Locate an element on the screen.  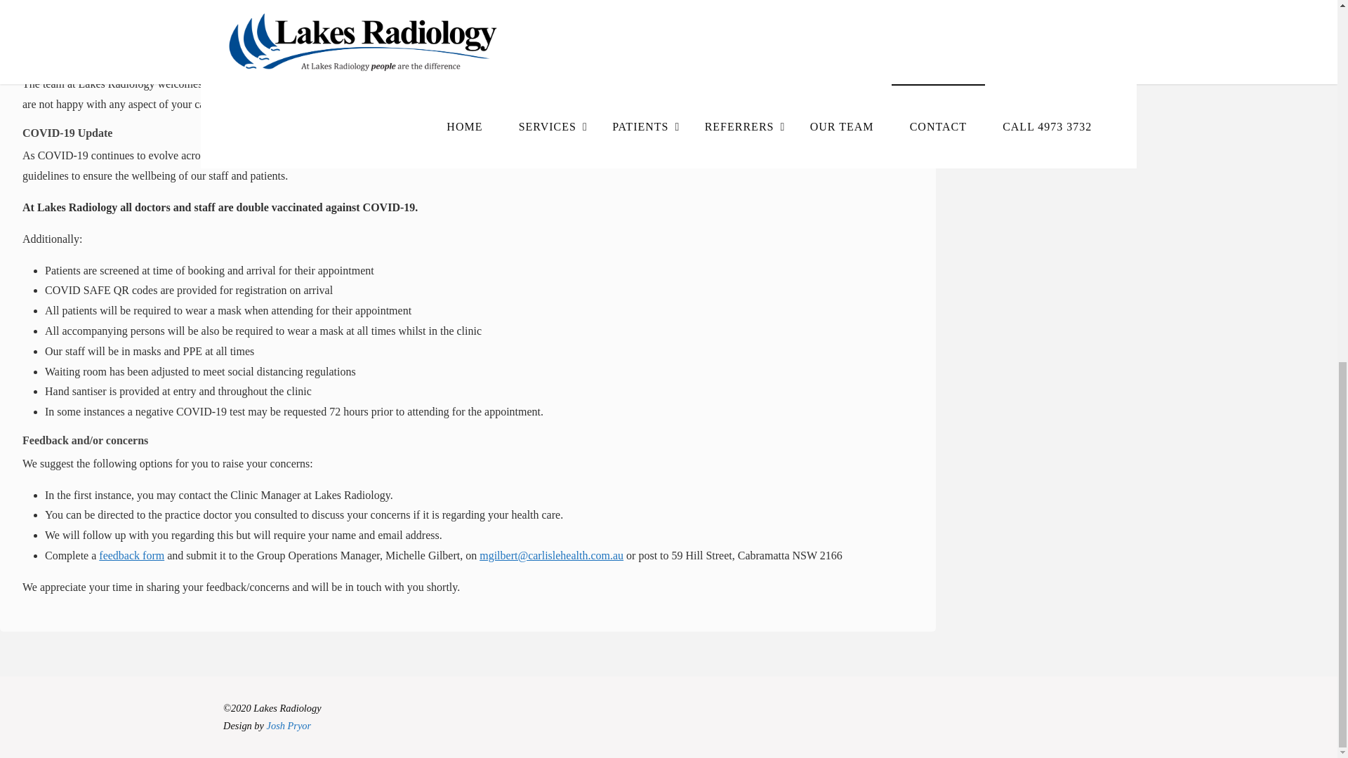
Josh Pryor Yogi Author is located at coordinates (289, 726).